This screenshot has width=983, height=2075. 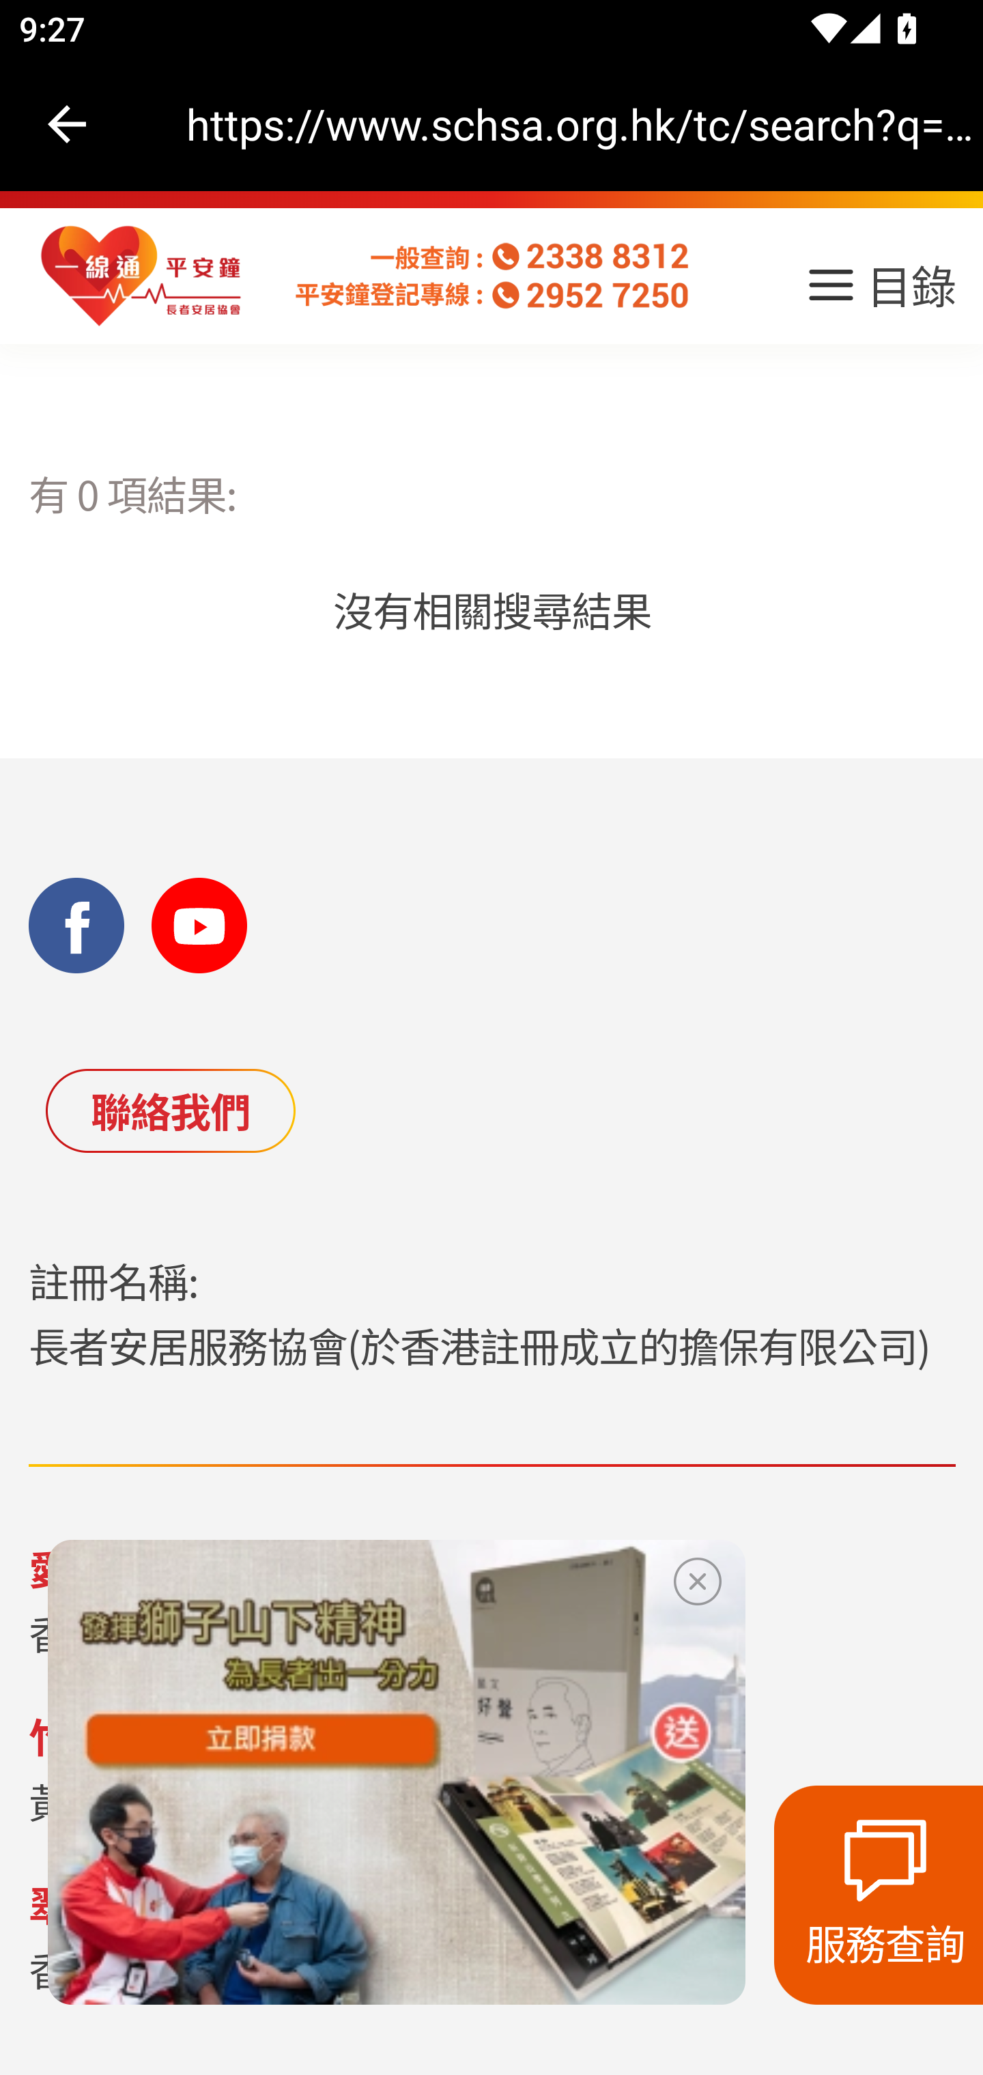 What do you see at coordinates (879, 1895) in the screenshot?
I see `服務查詢` at bounding box center [879, 1895].